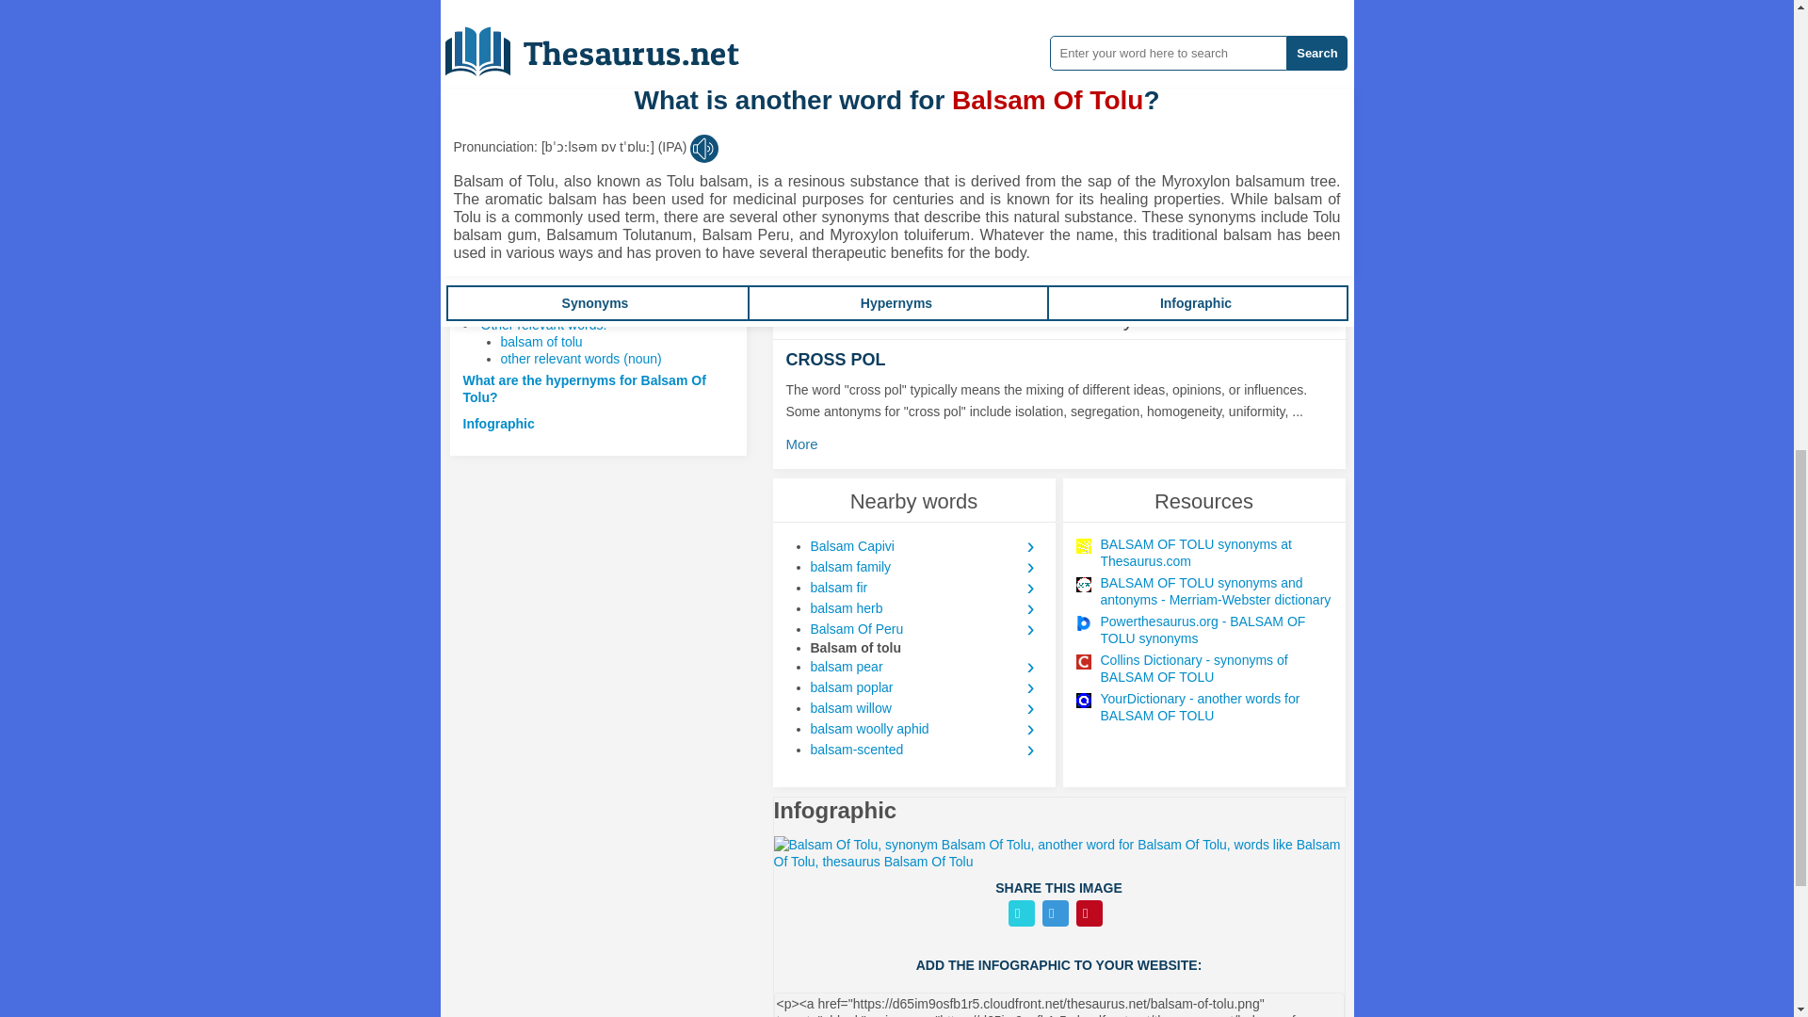 This screenshot has height=1017, width=1808. I want to click on balsam, so click(844, 73).